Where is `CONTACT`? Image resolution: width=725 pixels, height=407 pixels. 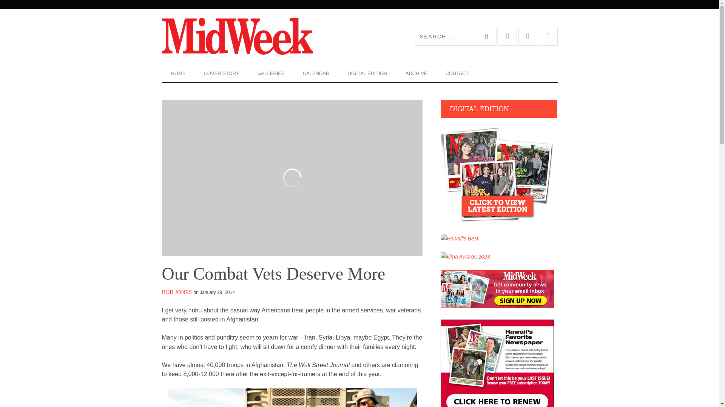 CONTACT is located at coordinates (457, 73).